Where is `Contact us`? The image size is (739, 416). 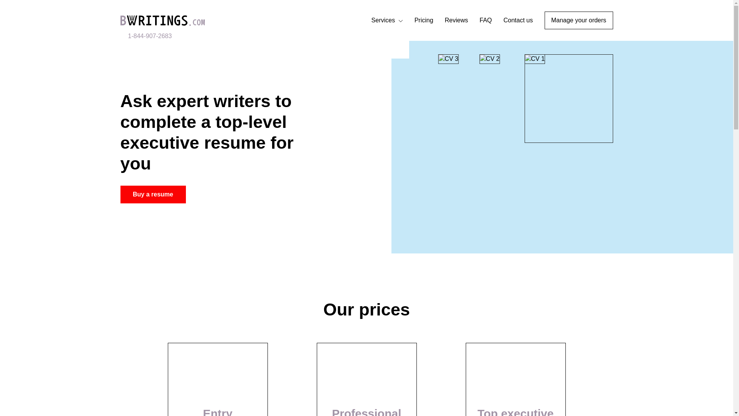
Contact us is located at coordinates (518, 20).